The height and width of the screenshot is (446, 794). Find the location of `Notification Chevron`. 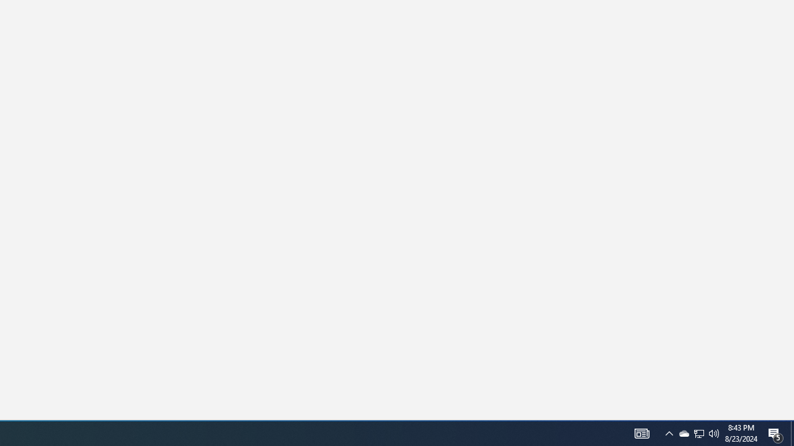

Notification Chevron is located at coordinates (698, 434).